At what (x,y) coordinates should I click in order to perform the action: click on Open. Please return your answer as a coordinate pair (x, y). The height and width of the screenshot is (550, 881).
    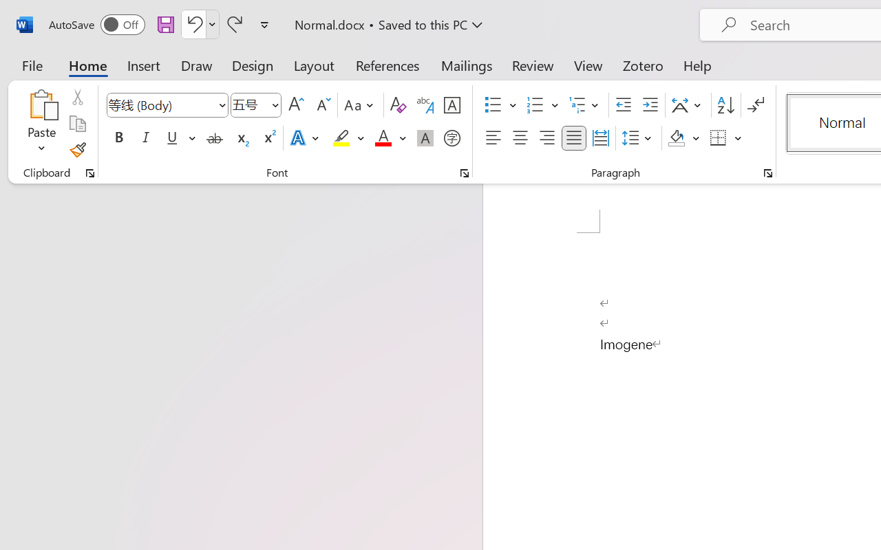
    Looking at the image, I should click on (275, 104).